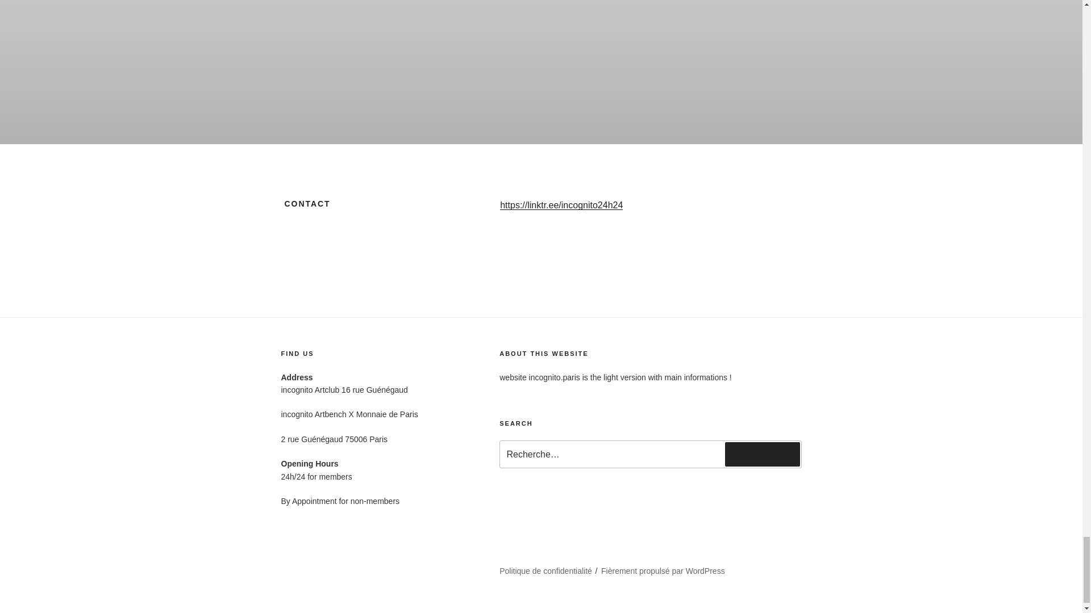 Image resolution: width=1091 pixels, height=613 pixels. What do you see at coordinates (352, 586) in the screenshot?
I see `Vimeo` at bounding box center [352, 586].